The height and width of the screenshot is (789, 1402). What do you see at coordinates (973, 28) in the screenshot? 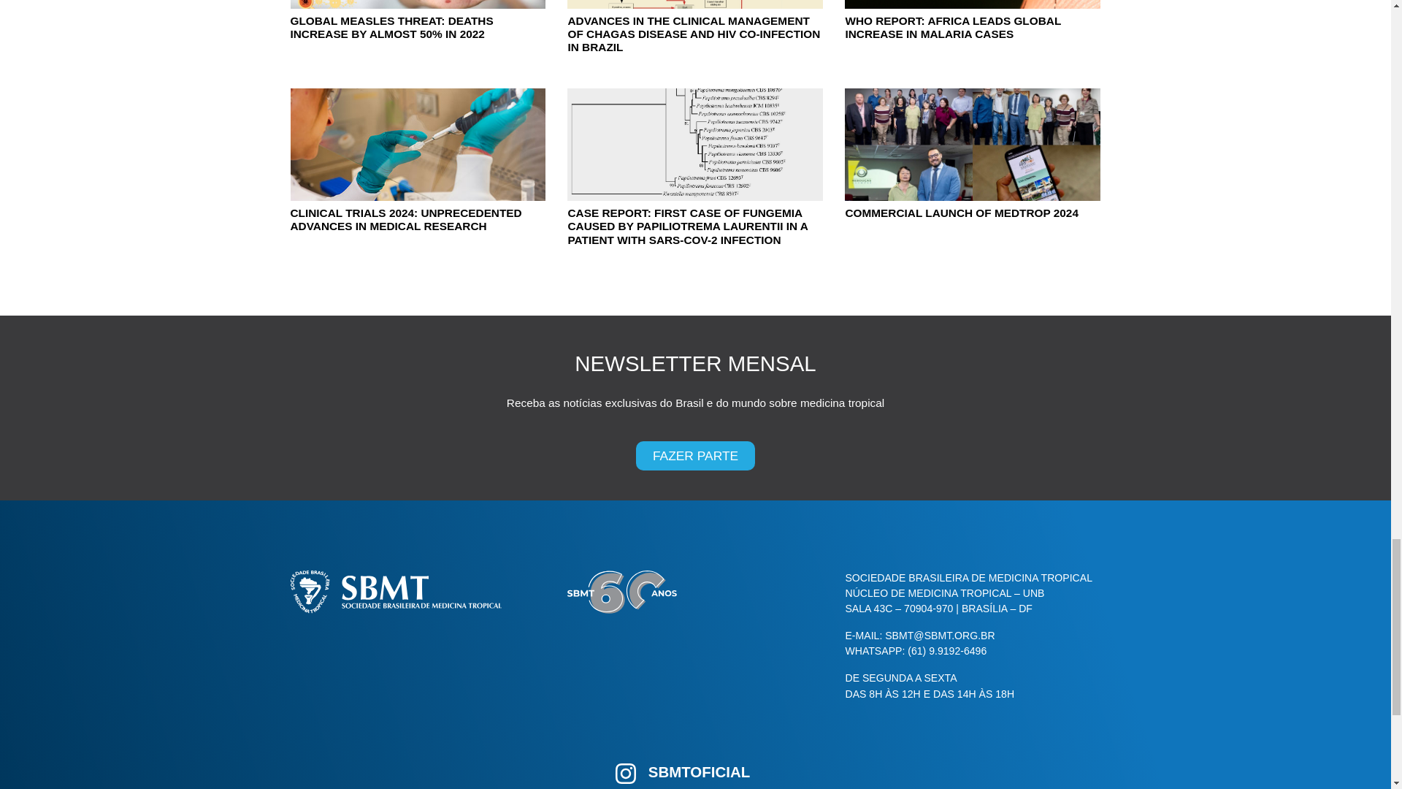
I see `WHO REPORT: AFRICA LEADS GLOBAL INCREASE IN MALARIA CASES` at bounding box center [973, 28].